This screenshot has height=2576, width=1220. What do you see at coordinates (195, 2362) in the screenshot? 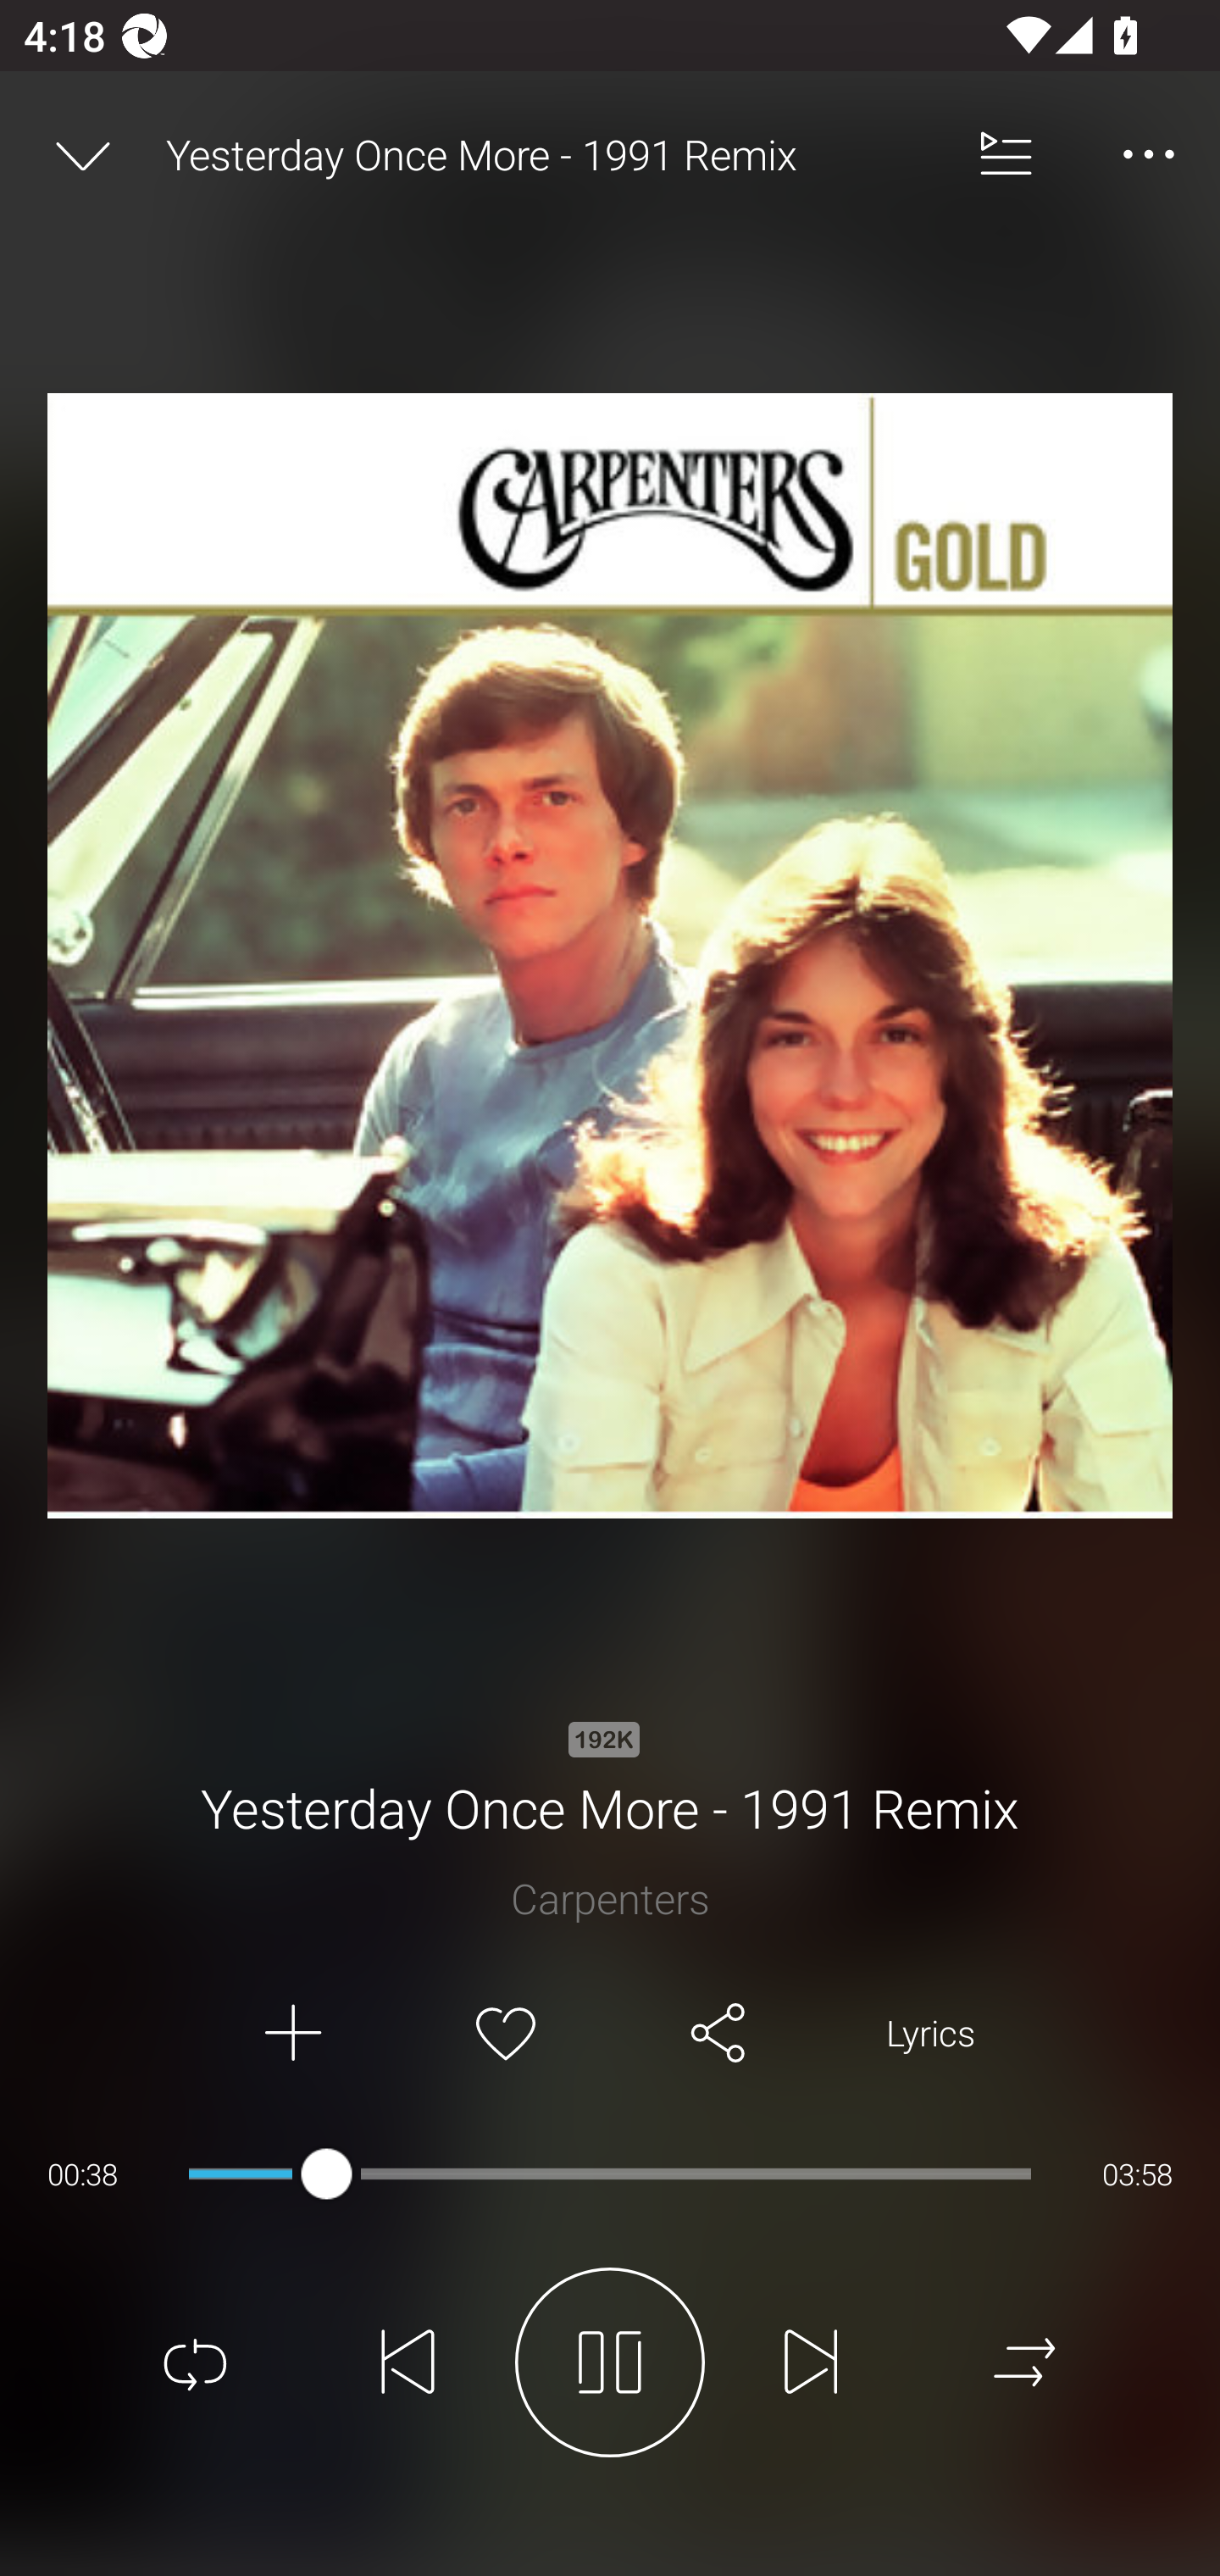
I see `不重複播放` at bounding box center [195, 2362].